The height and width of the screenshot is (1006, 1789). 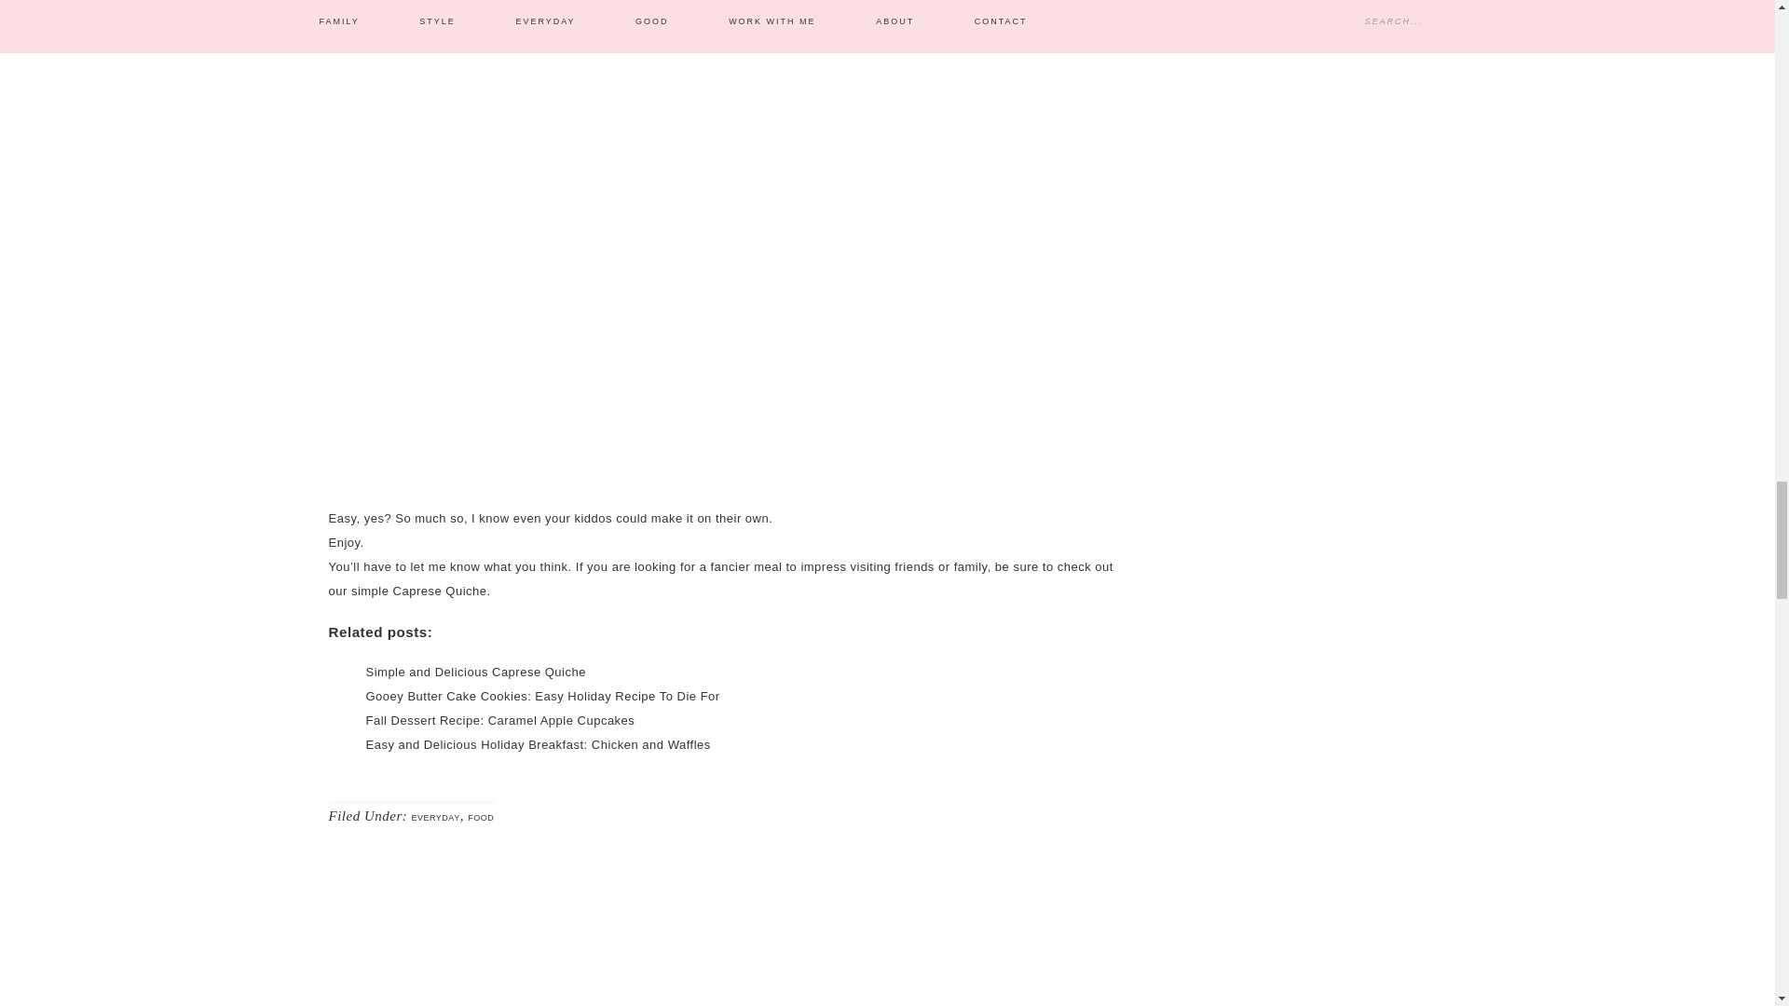 What do you see at coordinates (480, 818) in the screenshot?
I see `FOOD` at bounding box center [480, 818].